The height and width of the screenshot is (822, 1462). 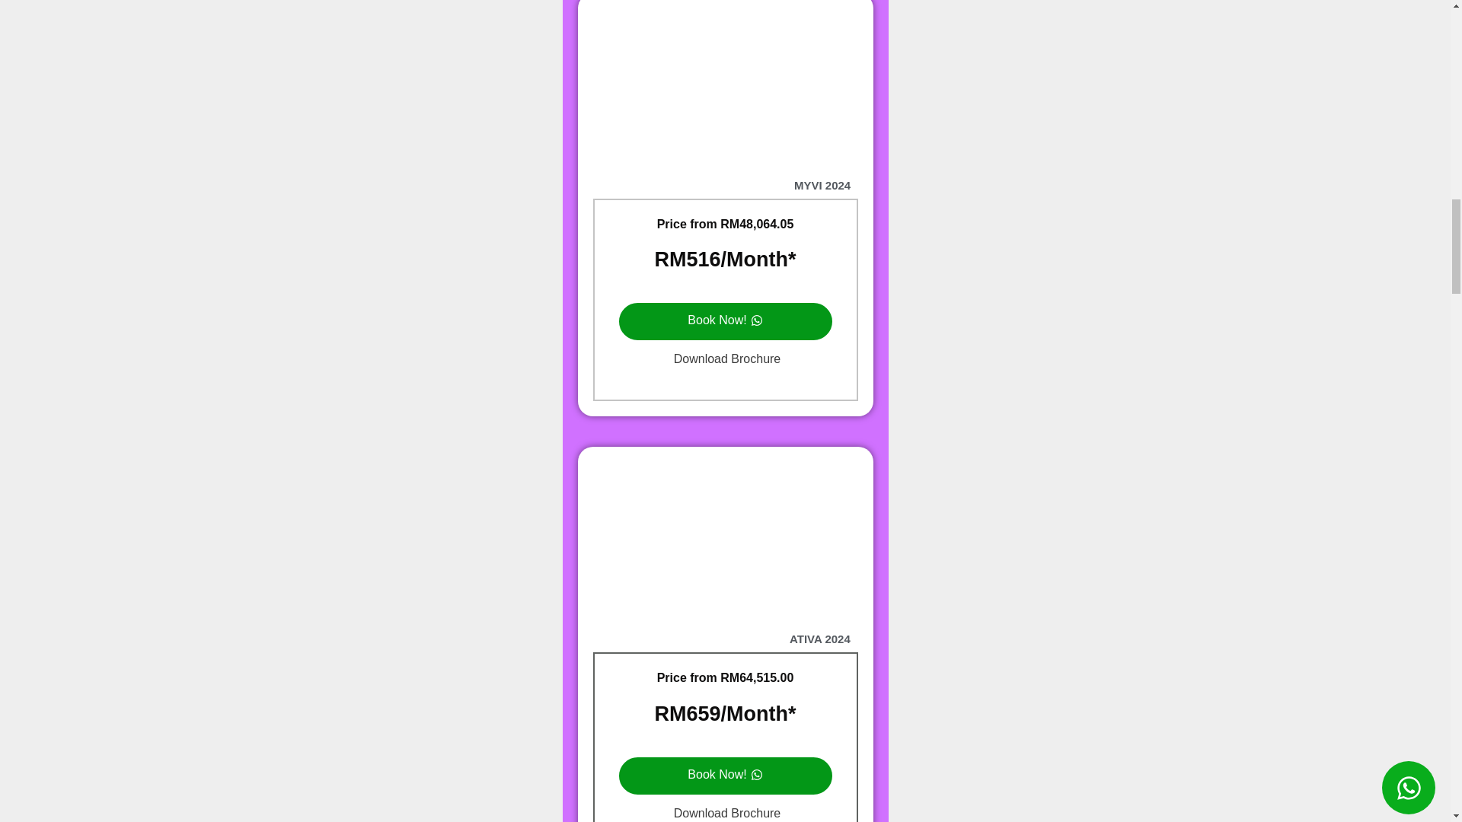 I want to click on Download Brochure, so click(x=725, y=359).